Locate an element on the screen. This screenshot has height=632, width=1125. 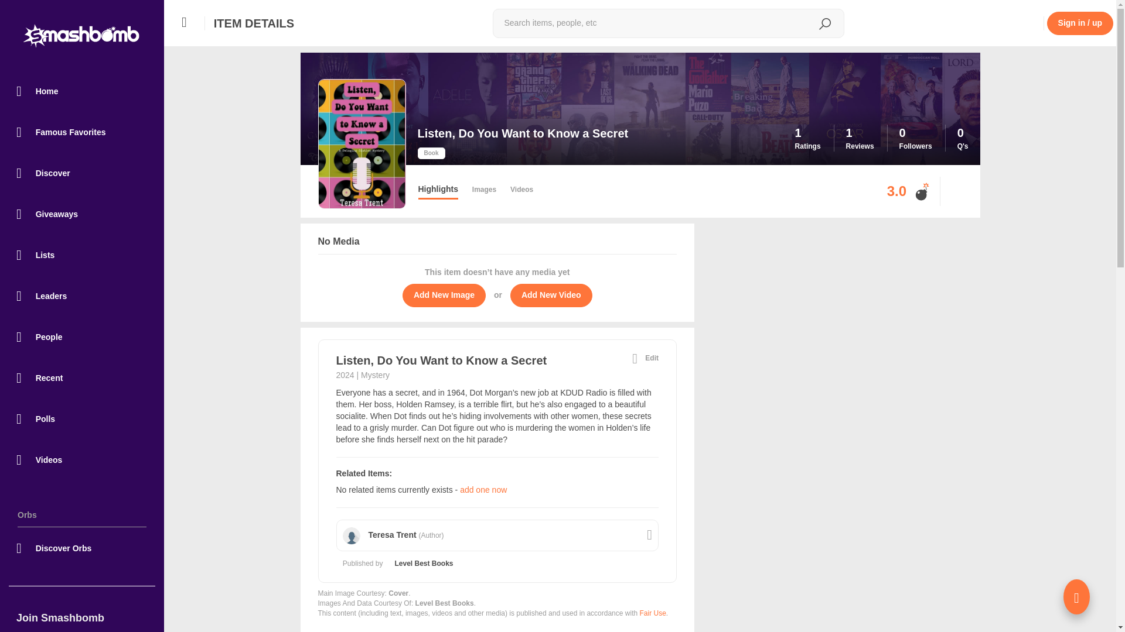
Famous Favorites is located at coordinates (82, 132).